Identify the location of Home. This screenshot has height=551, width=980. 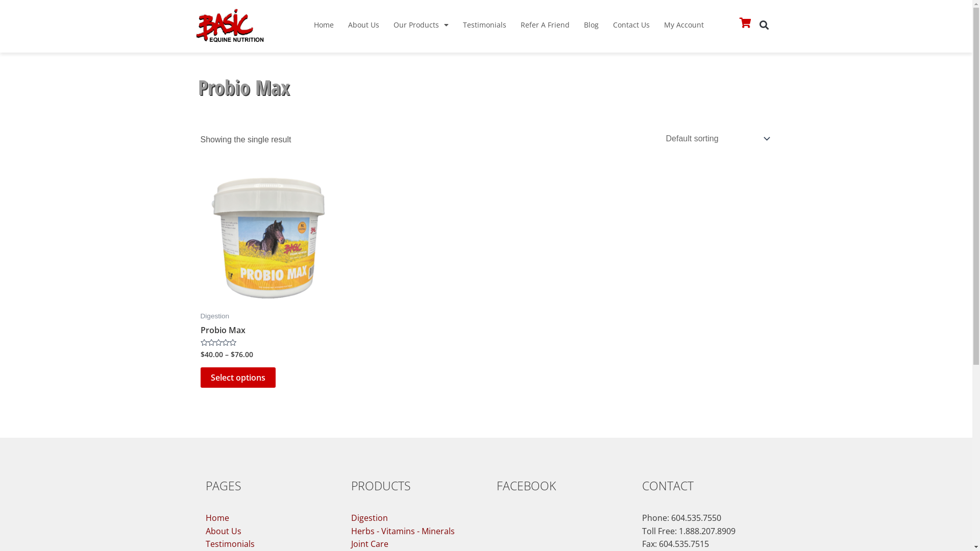
(324, 25).